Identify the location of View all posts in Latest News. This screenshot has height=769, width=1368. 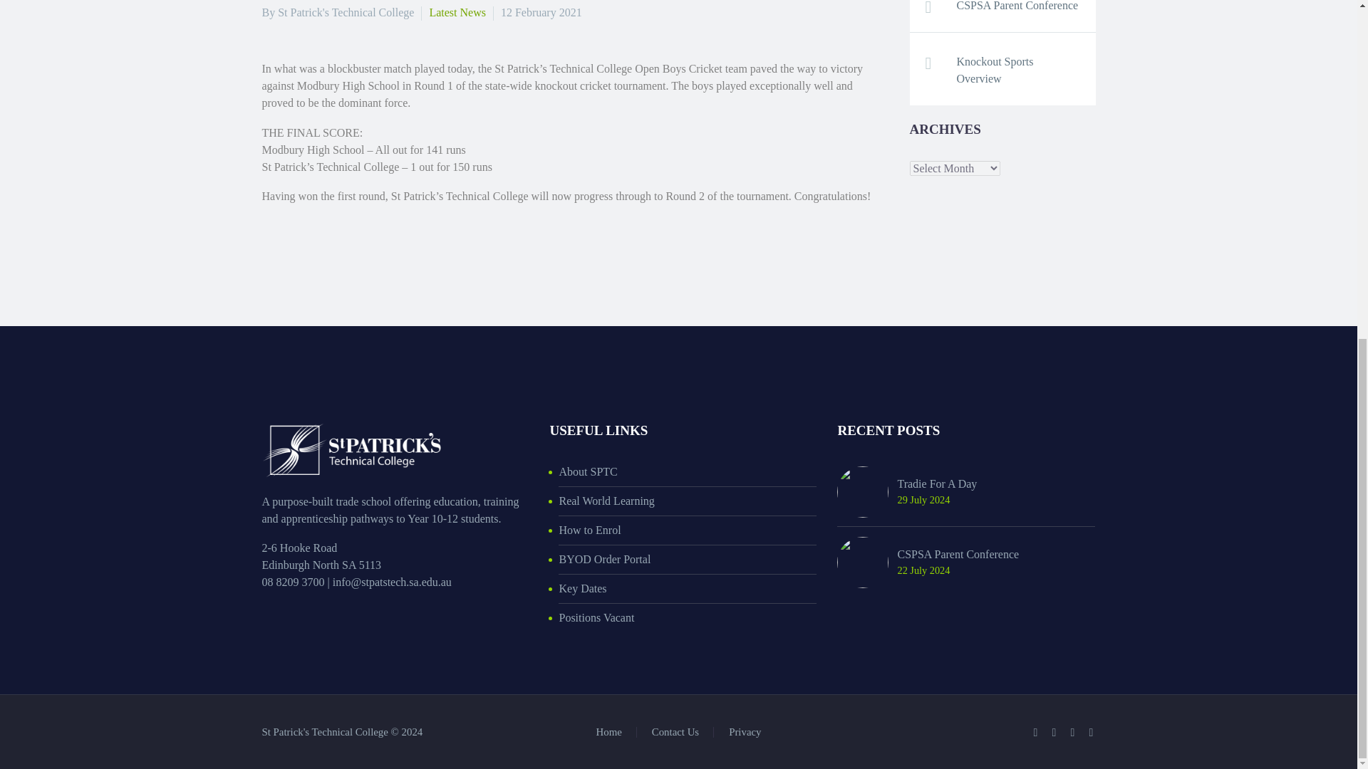
(457, 11).